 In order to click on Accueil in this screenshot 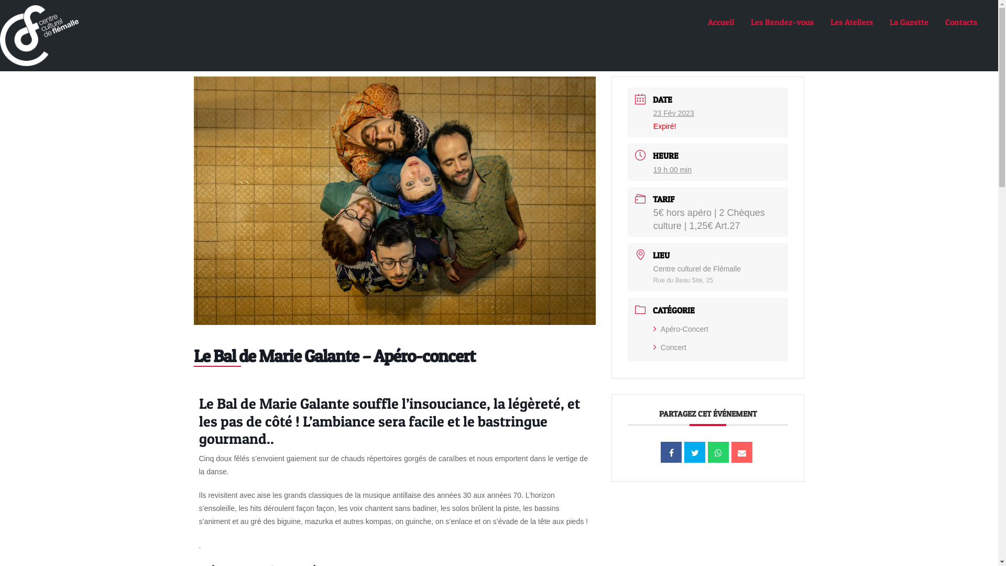, I will do `click(721, 22)`.